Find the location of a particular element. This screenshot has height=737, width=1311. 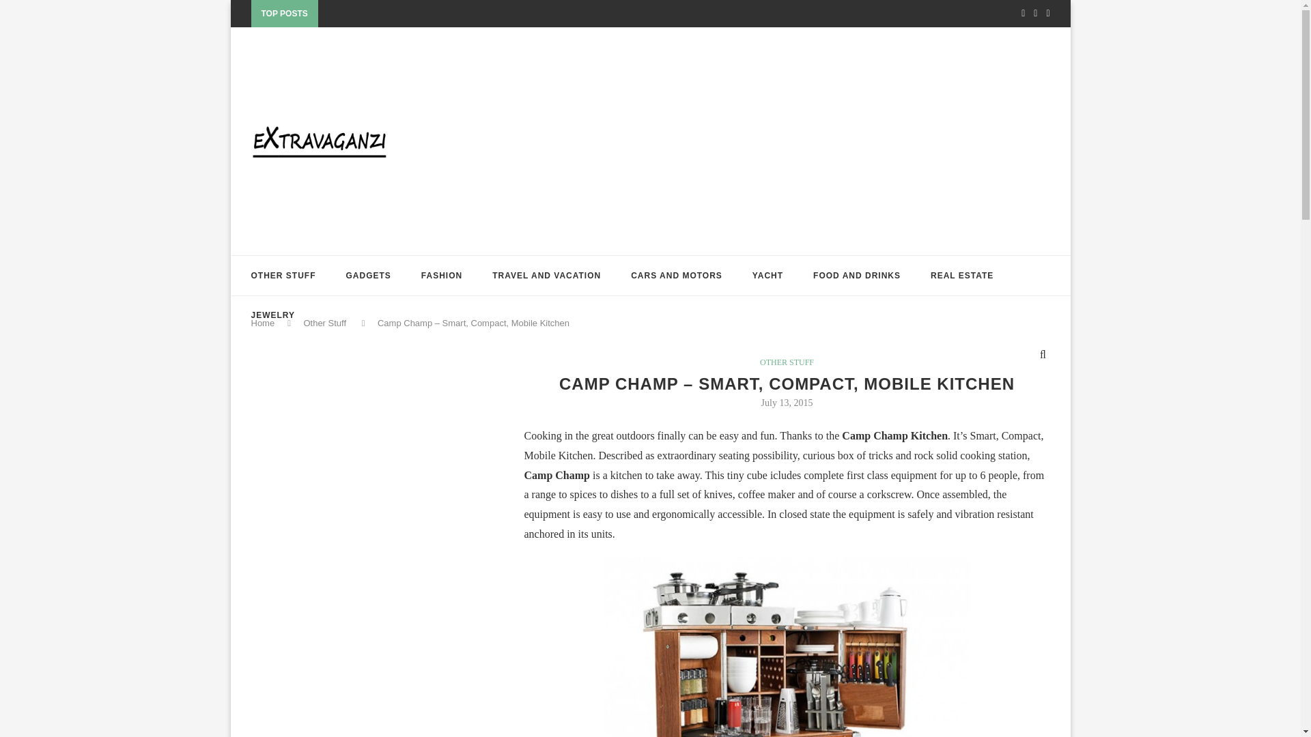

FASHION is located at coordinates (441, 276).